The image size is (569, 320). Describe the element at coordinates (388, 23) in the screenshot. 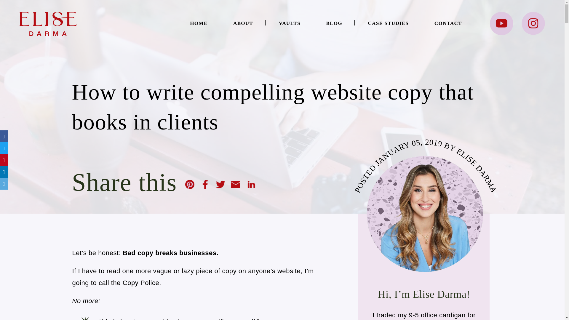

I see `CASE STUDIES` at that location.